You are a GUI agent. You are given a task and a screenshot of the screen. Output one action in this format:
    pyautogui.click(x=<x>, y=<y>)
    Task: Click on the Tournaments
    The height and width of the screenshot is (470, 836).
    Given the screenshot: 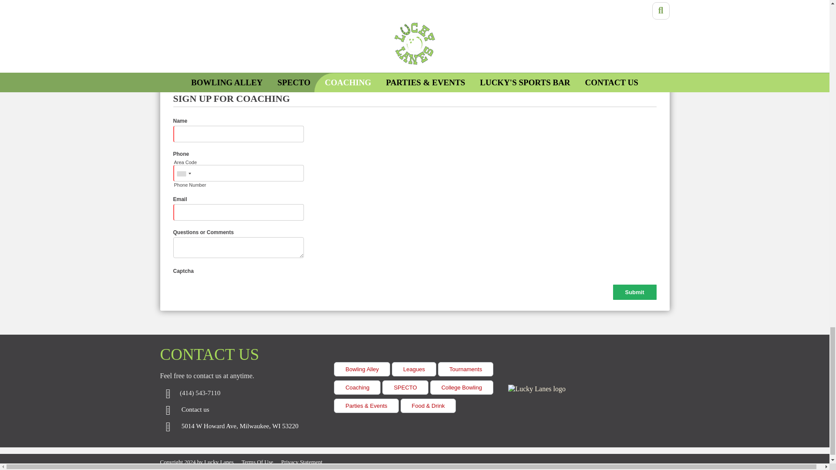 What is the action you would take?
    pyautogui.click(x=465, y=369)
    